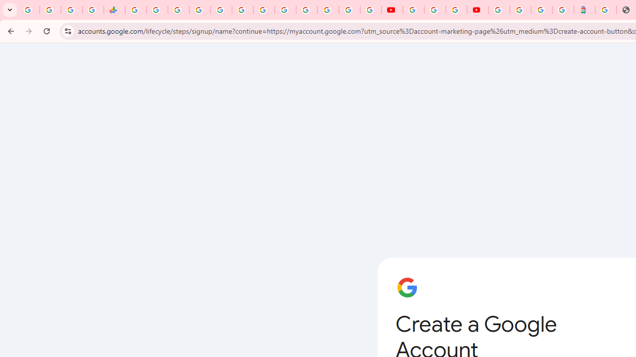  Describe the element at coordinates (200, 10) in the screenshot. I see `Sign in - Google Accounts` at that location.